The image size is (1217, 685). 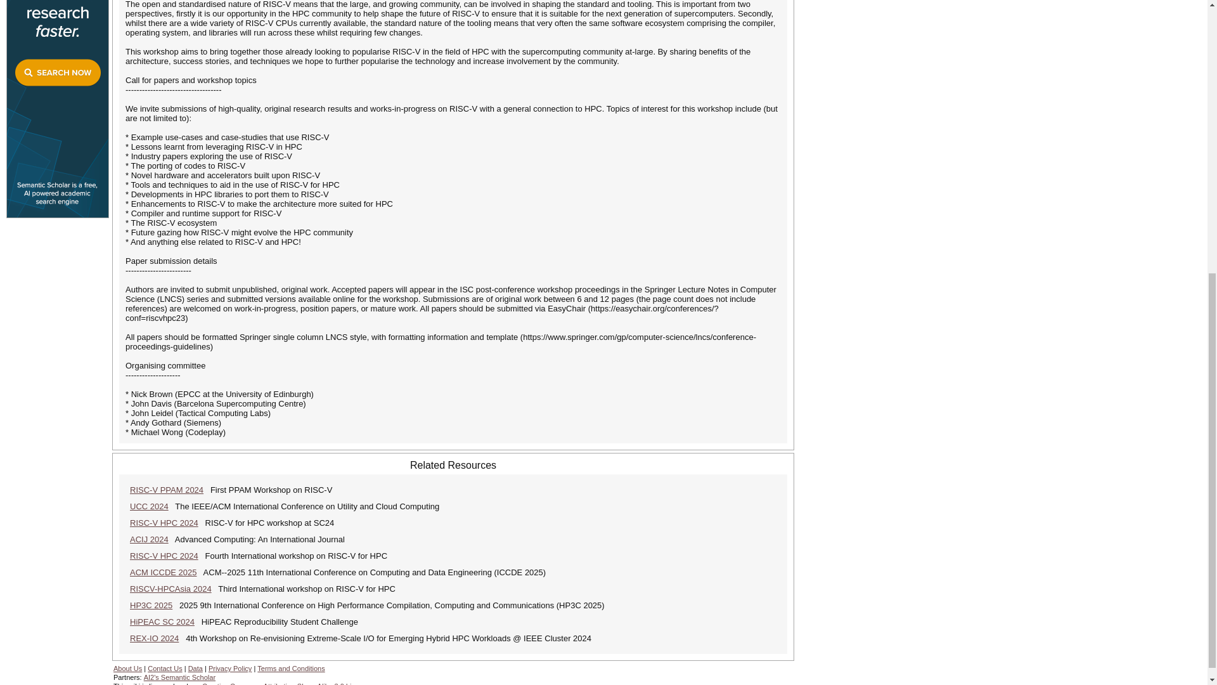 I want to click on RISC-V HPC 2024, so click(x=164, y=556).